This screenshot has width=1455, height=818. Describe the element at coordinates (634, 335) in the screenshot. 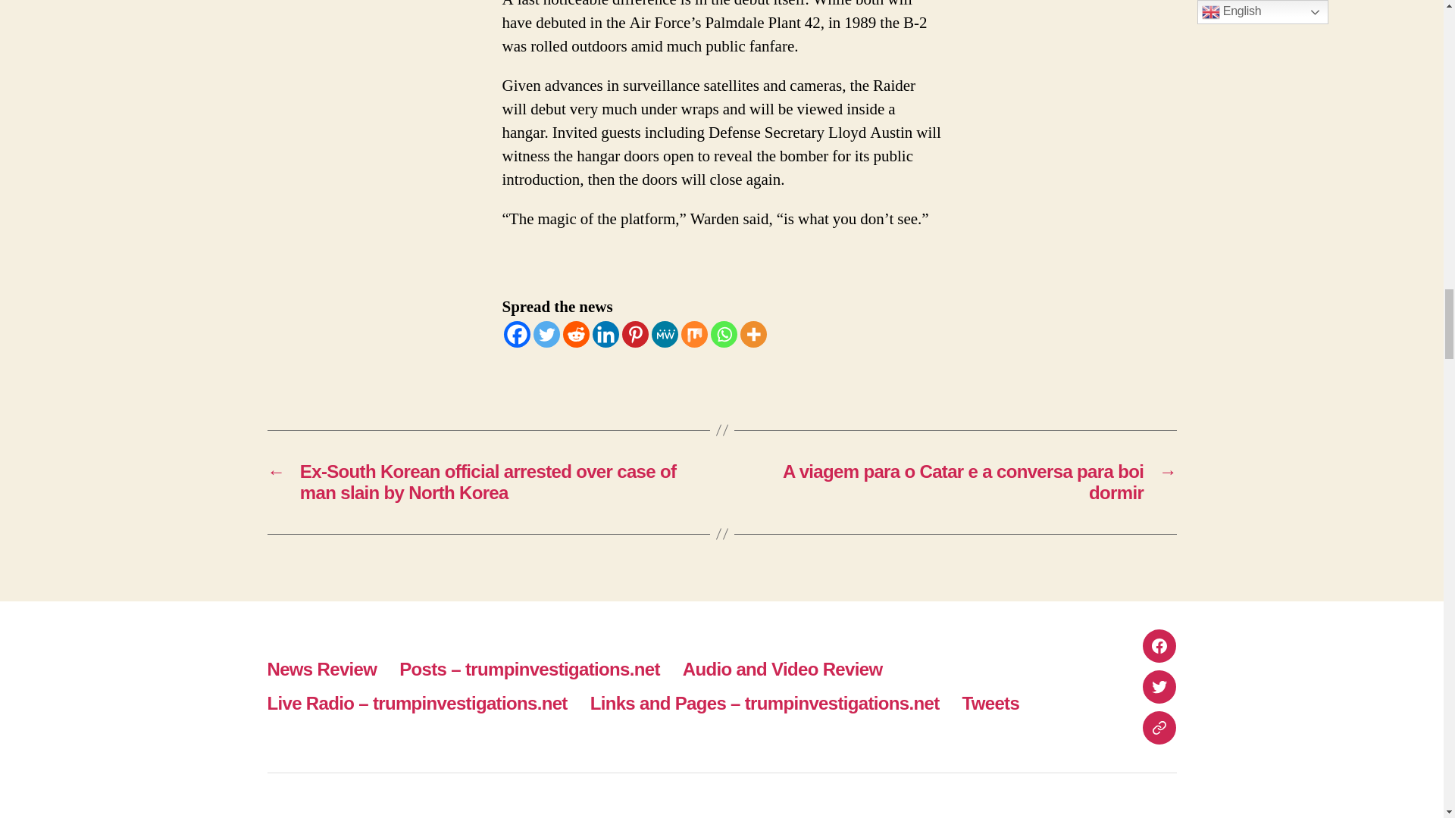

I see `Pinterest` at that location.